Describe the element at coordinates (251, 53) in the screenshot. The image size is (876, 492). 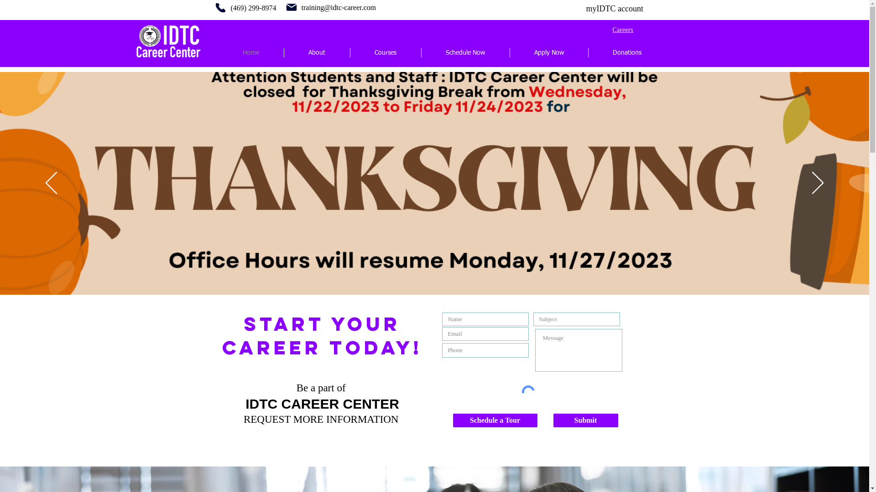
I see `Home` at that location.